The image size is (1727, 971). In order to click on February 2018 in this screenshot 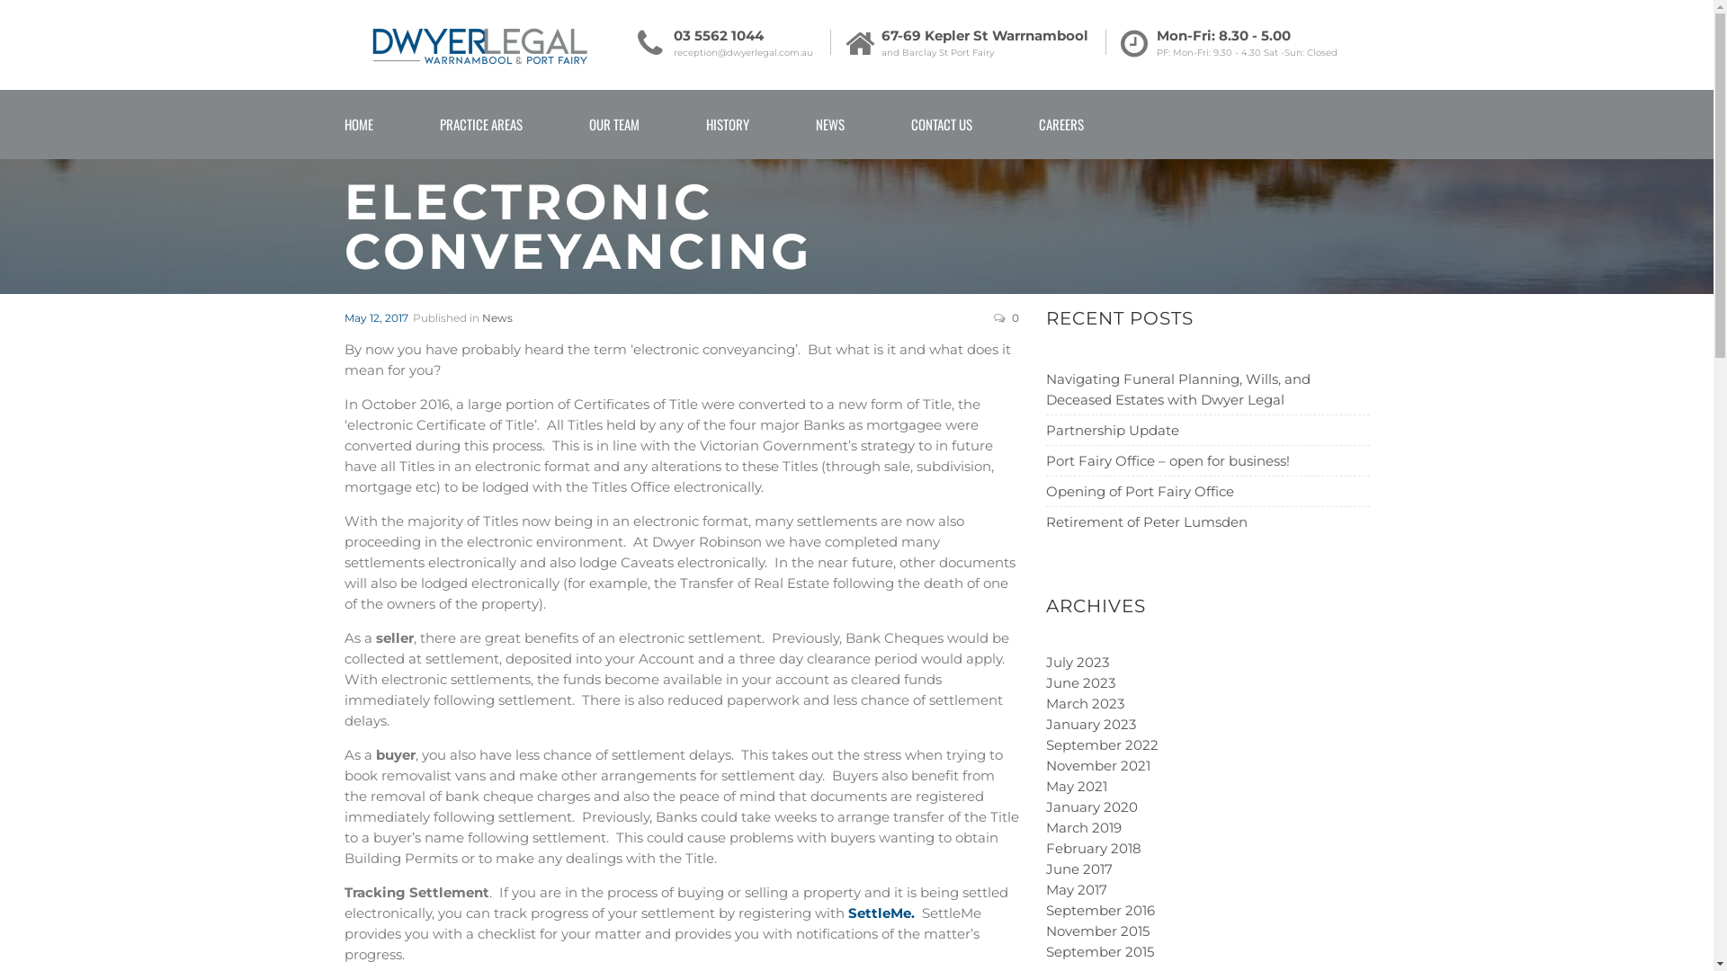, I will do `click(1093, 849)`.